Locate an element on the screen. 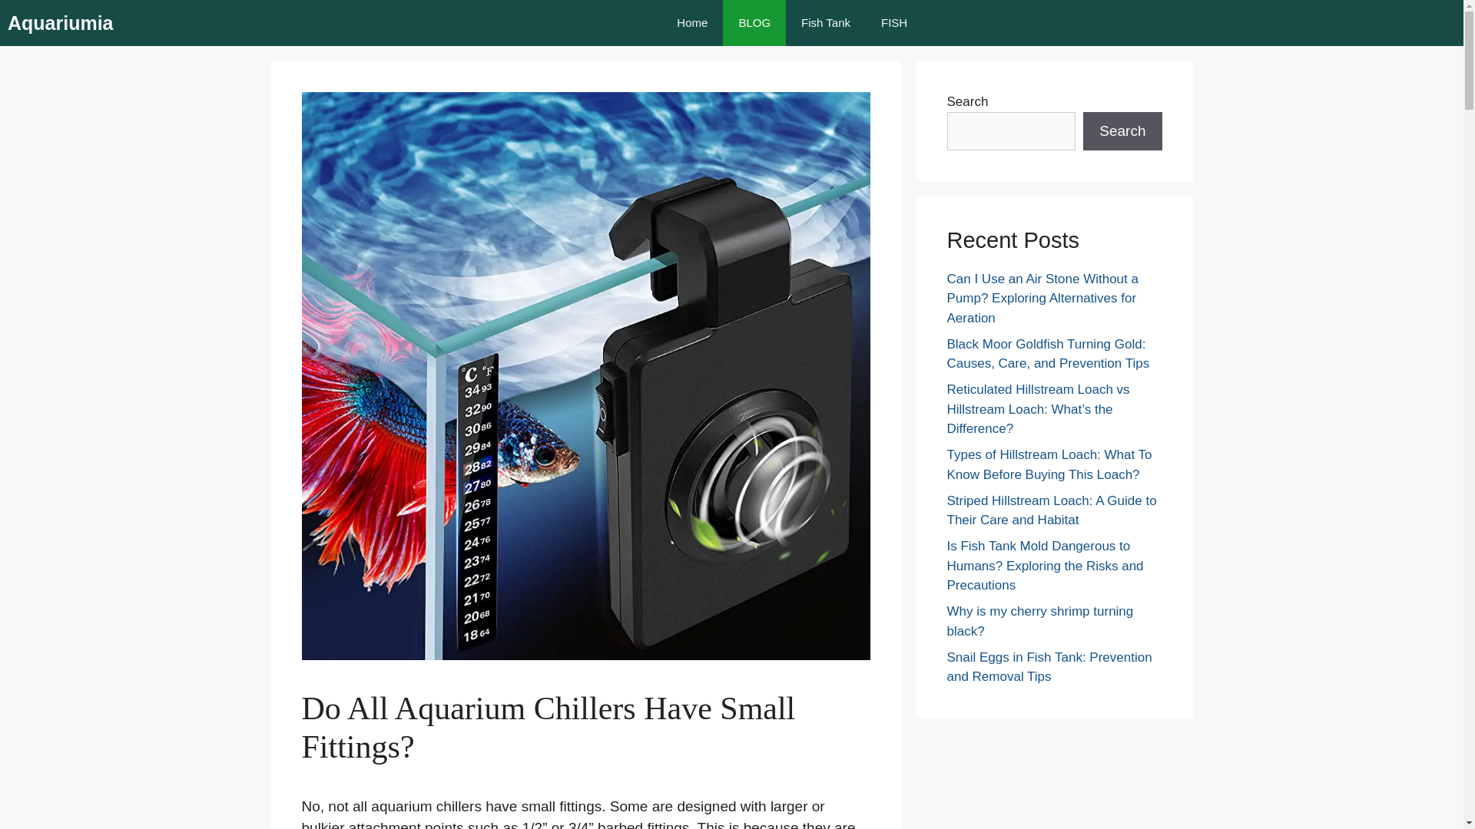 This screenshot has width=1475, height=829. Why is my cherry shrimp turning black? is located at coordinates (1039, 621).